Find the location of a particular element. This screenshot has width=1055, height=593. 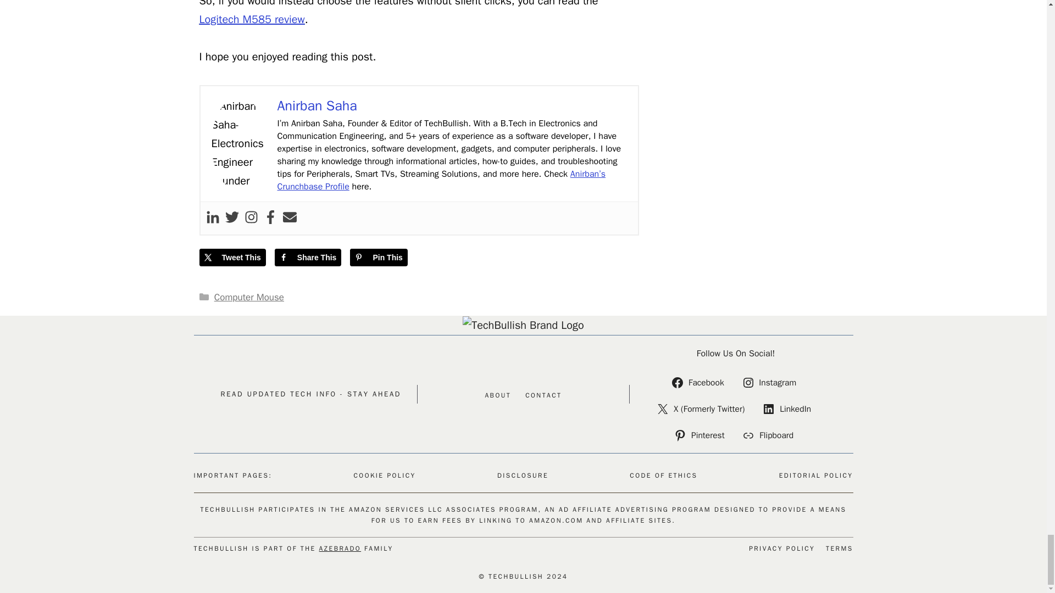

Tweet This is located at coordinates (232, 257).